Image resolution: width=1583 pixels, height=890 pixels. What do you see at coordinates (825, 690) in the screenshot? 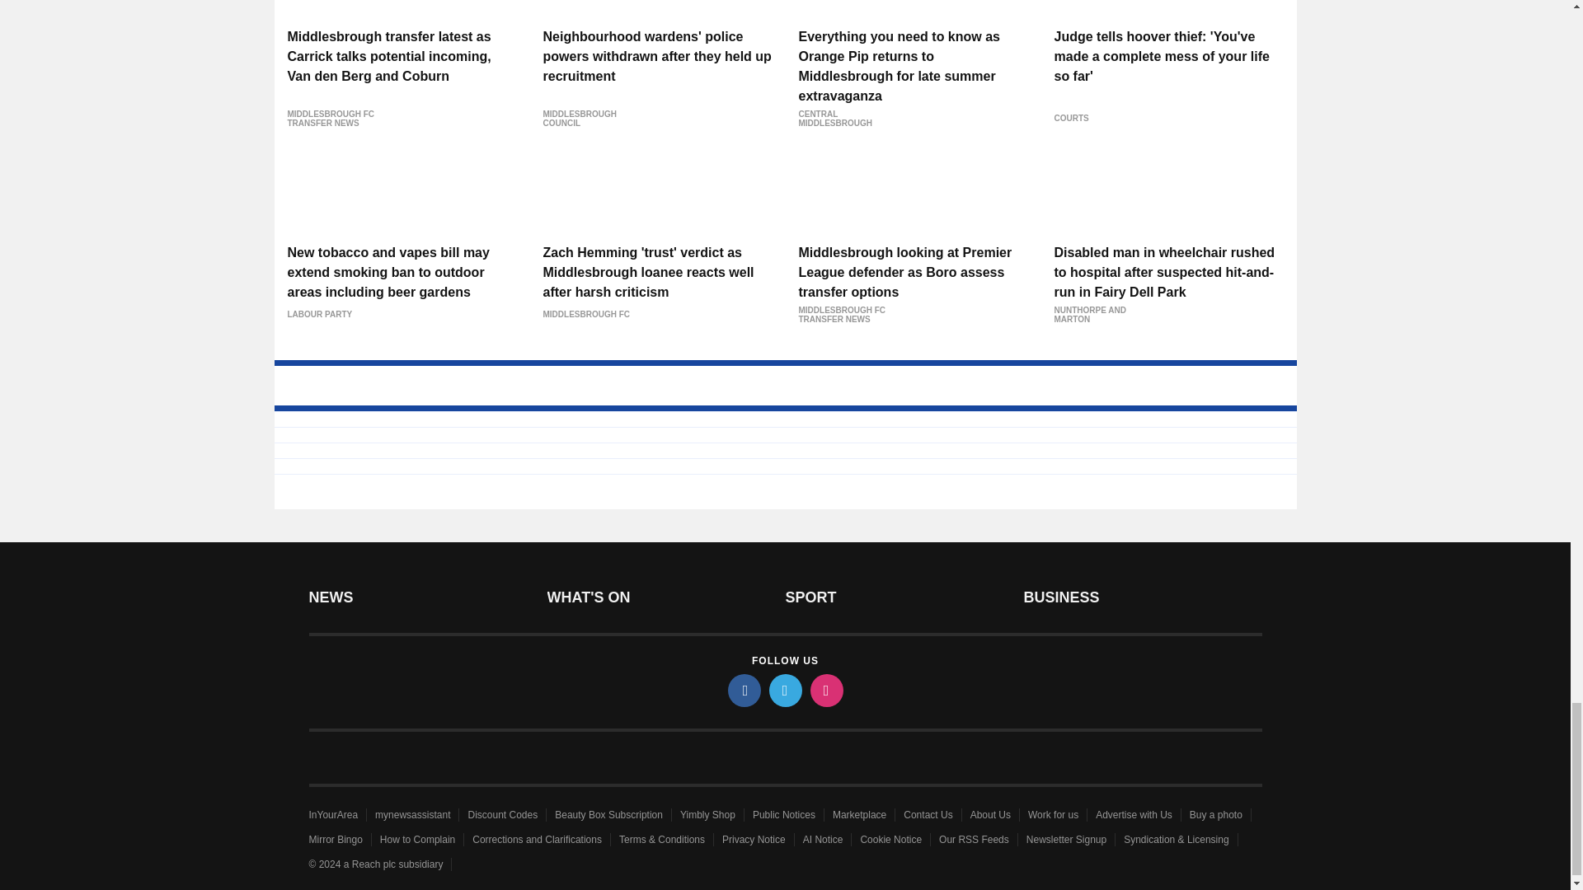
I see `instagram` at bounding box center [825, 690].